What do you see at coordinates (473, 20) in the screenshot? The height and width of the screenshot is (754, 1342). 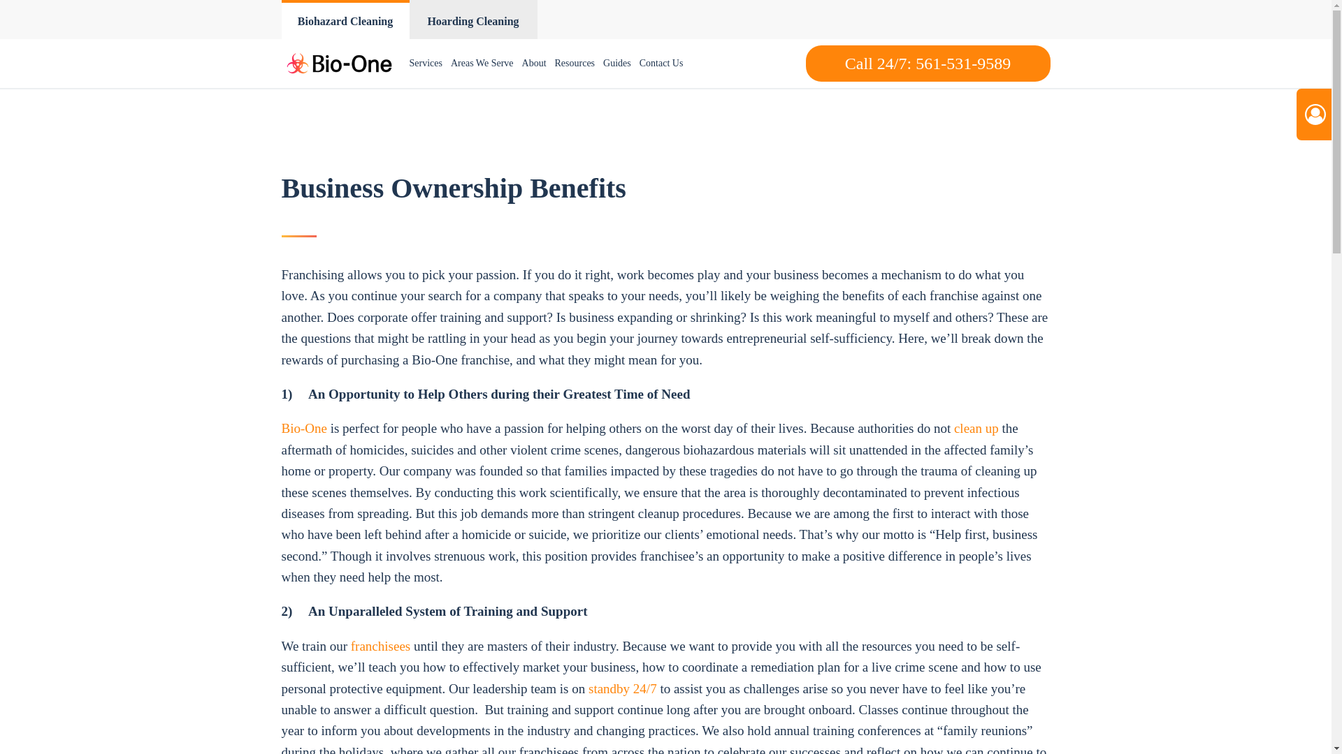 I see `Hoarding Cleaning` at bounding box center [473, 20].